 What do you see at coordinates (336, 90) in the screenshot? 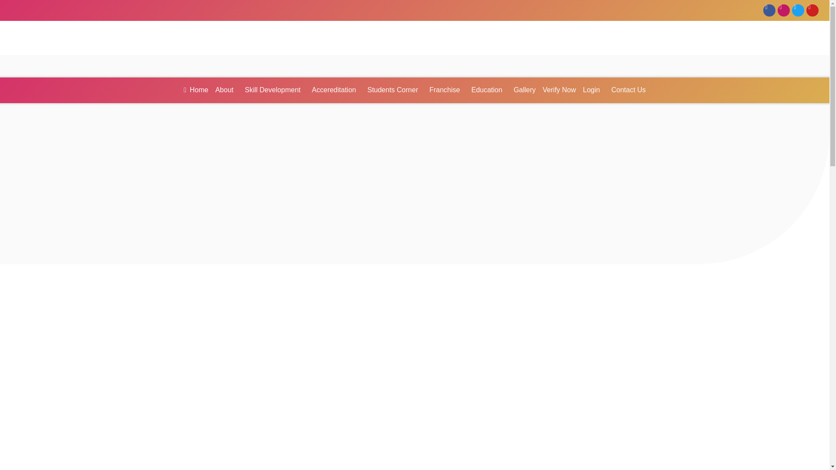
I see `Accereditation` at bounding box center [336, 90].